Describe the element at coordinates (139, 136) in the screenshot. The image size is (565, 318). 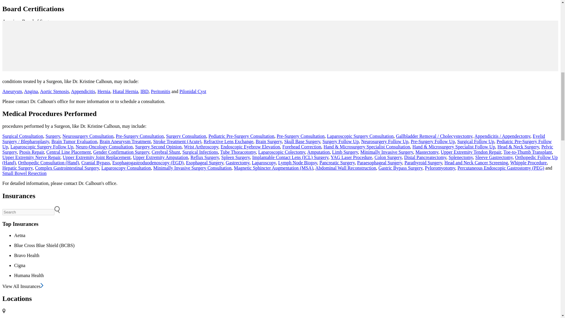
I see `Pre-Surgery Consultation` at that location.